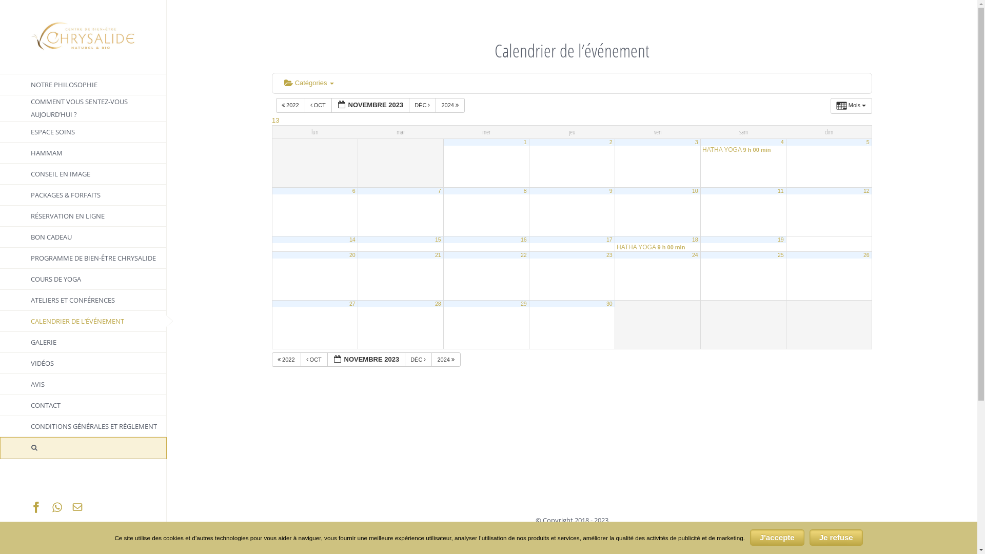  What do you see at coordinates (438, 303) in the screenshot?
I see `28` at bounding box center [438, 303].